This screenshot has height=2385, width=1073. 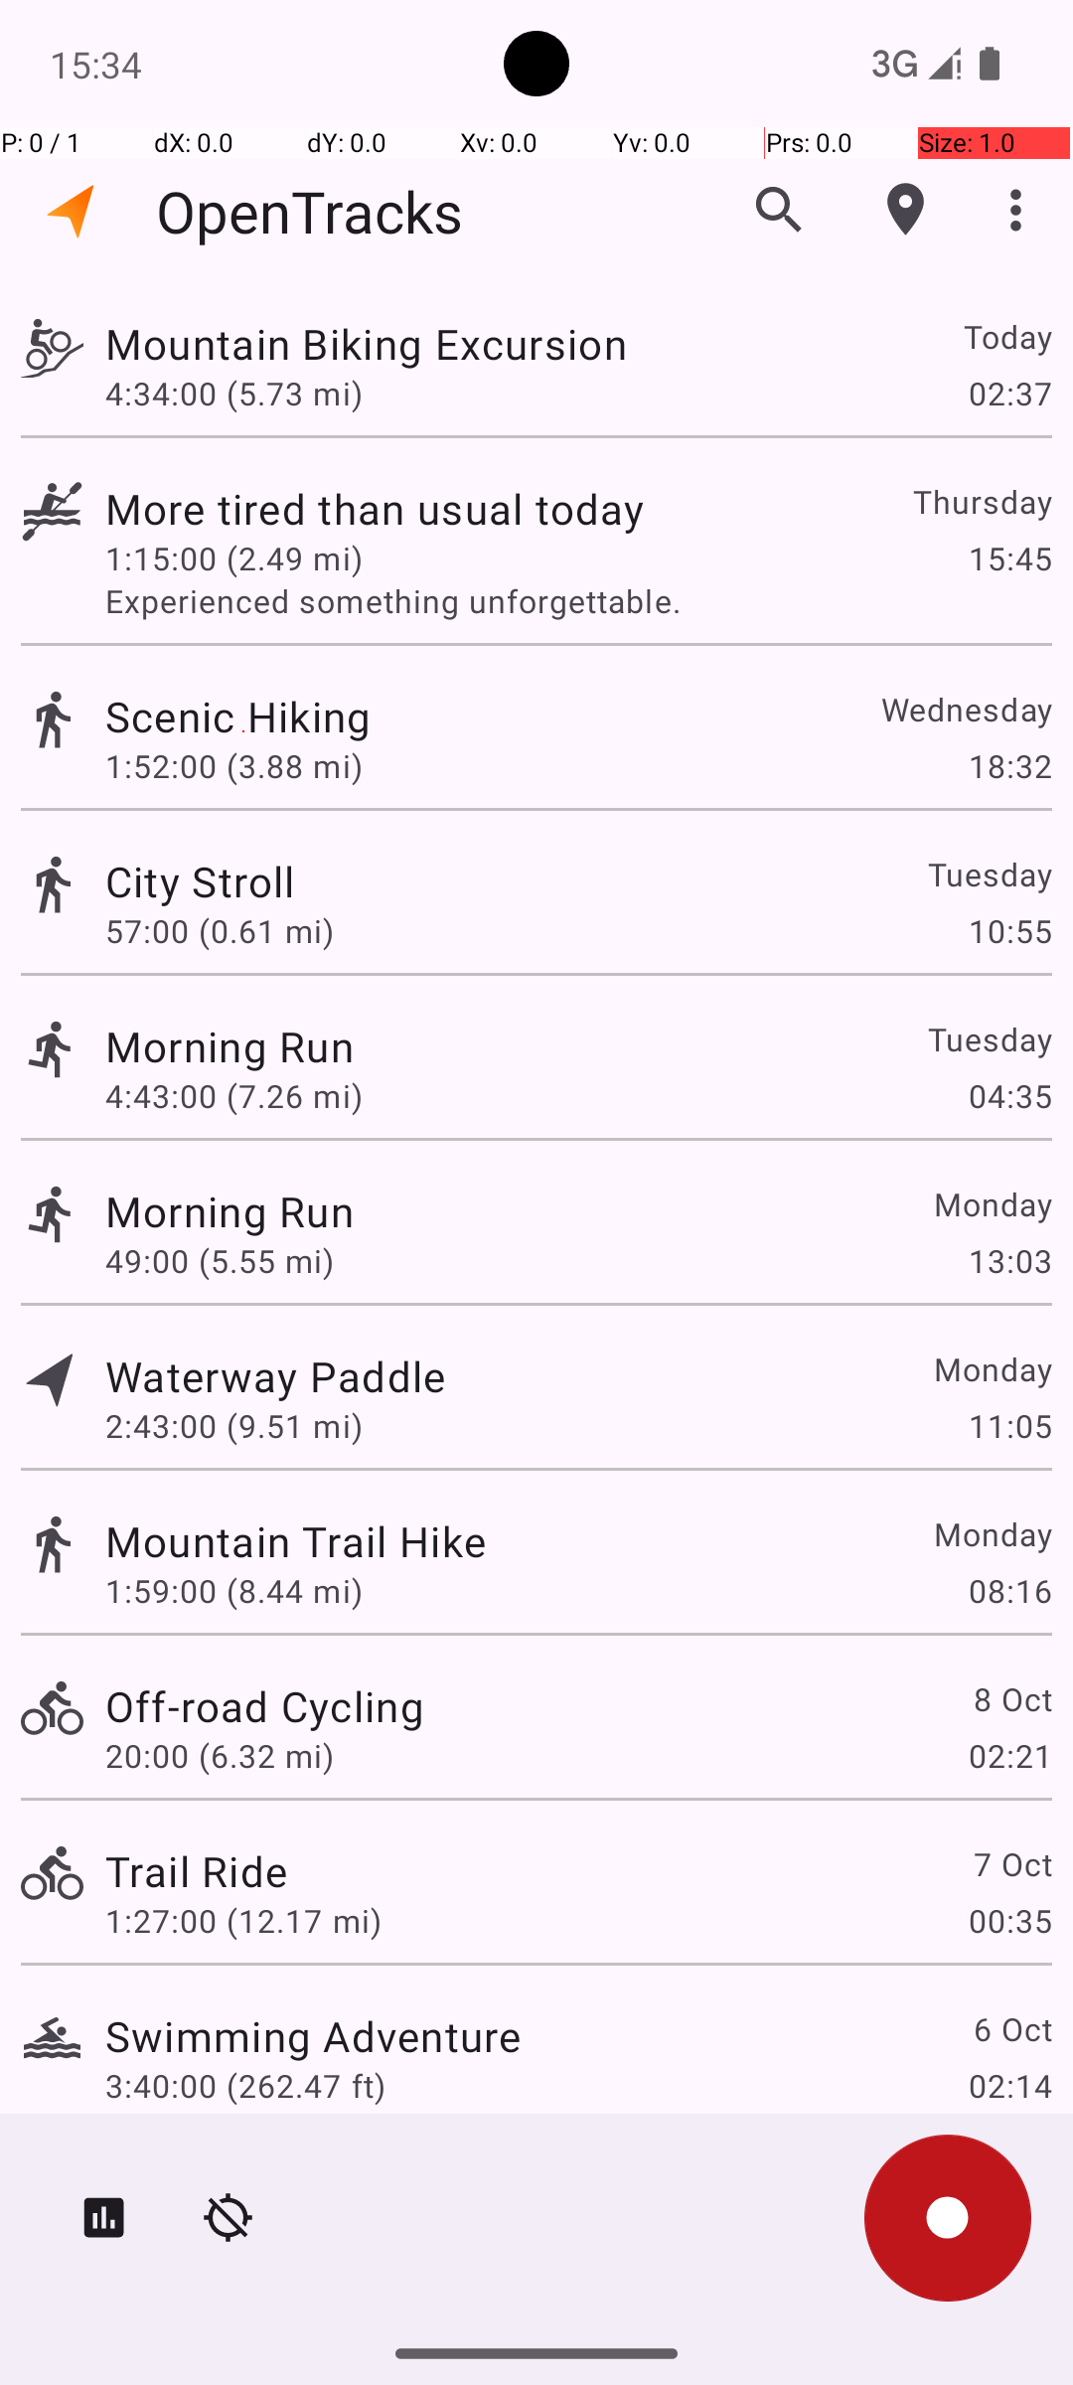 What do you see at coordinates (220, 930) in the screenshot?
I see `57:00 (0.61 mi)` at bounding box center [220, 930].